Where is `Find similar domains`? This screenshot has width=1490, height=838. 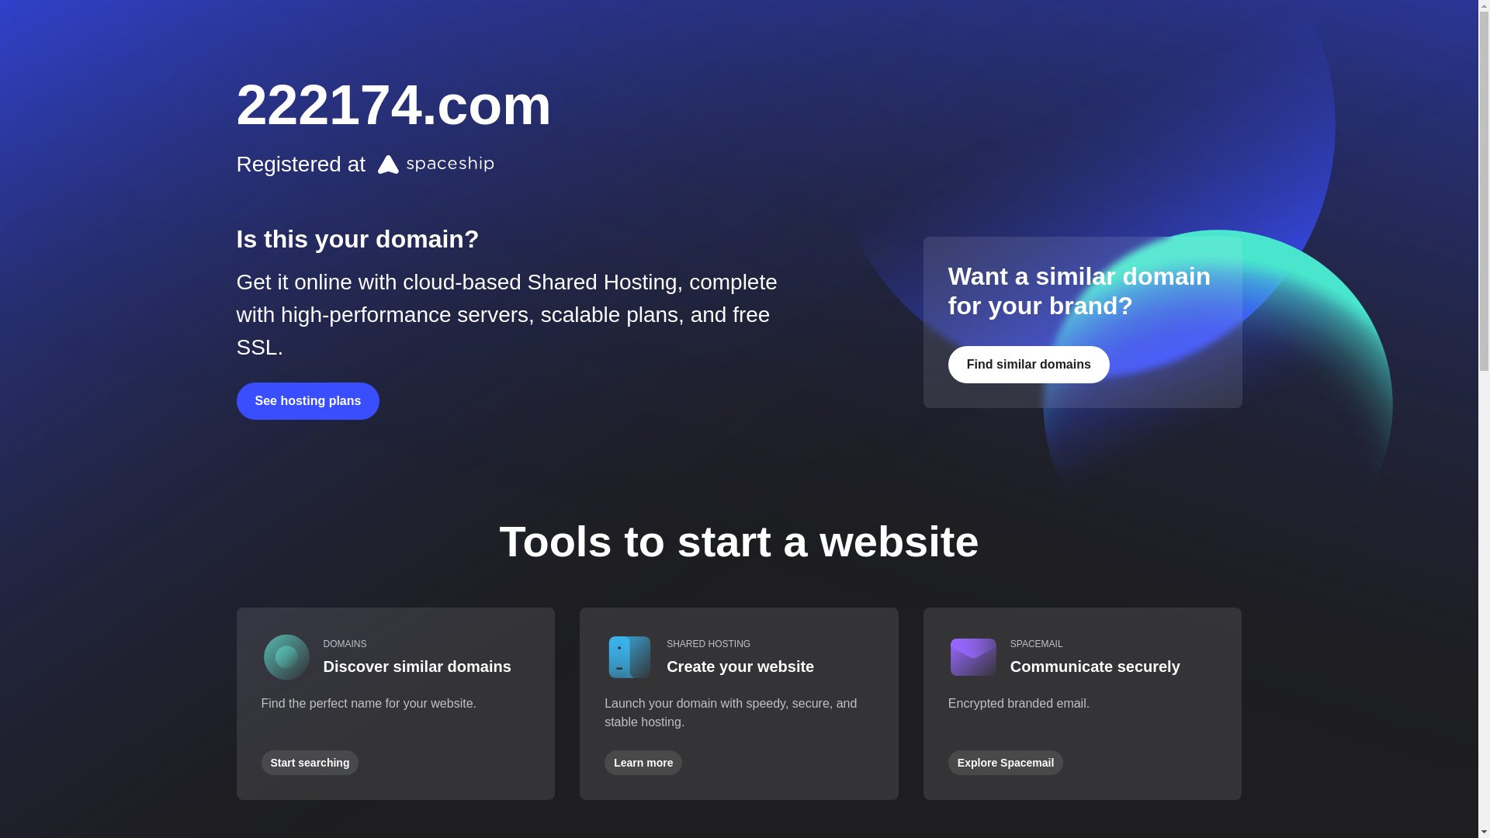 Find similar domains is located at coordinates (1029, 365).